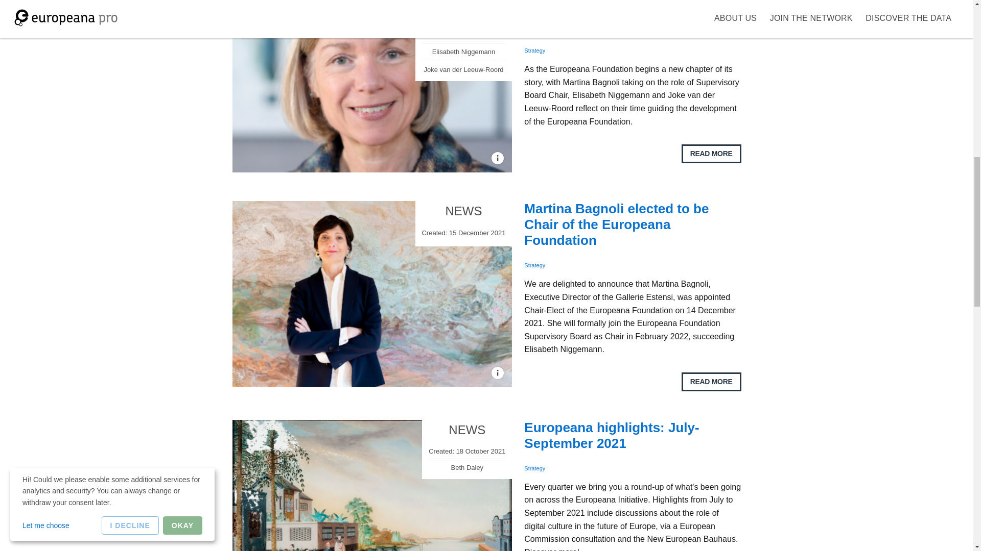  I want to click on READ MORE, so click(711, 382).